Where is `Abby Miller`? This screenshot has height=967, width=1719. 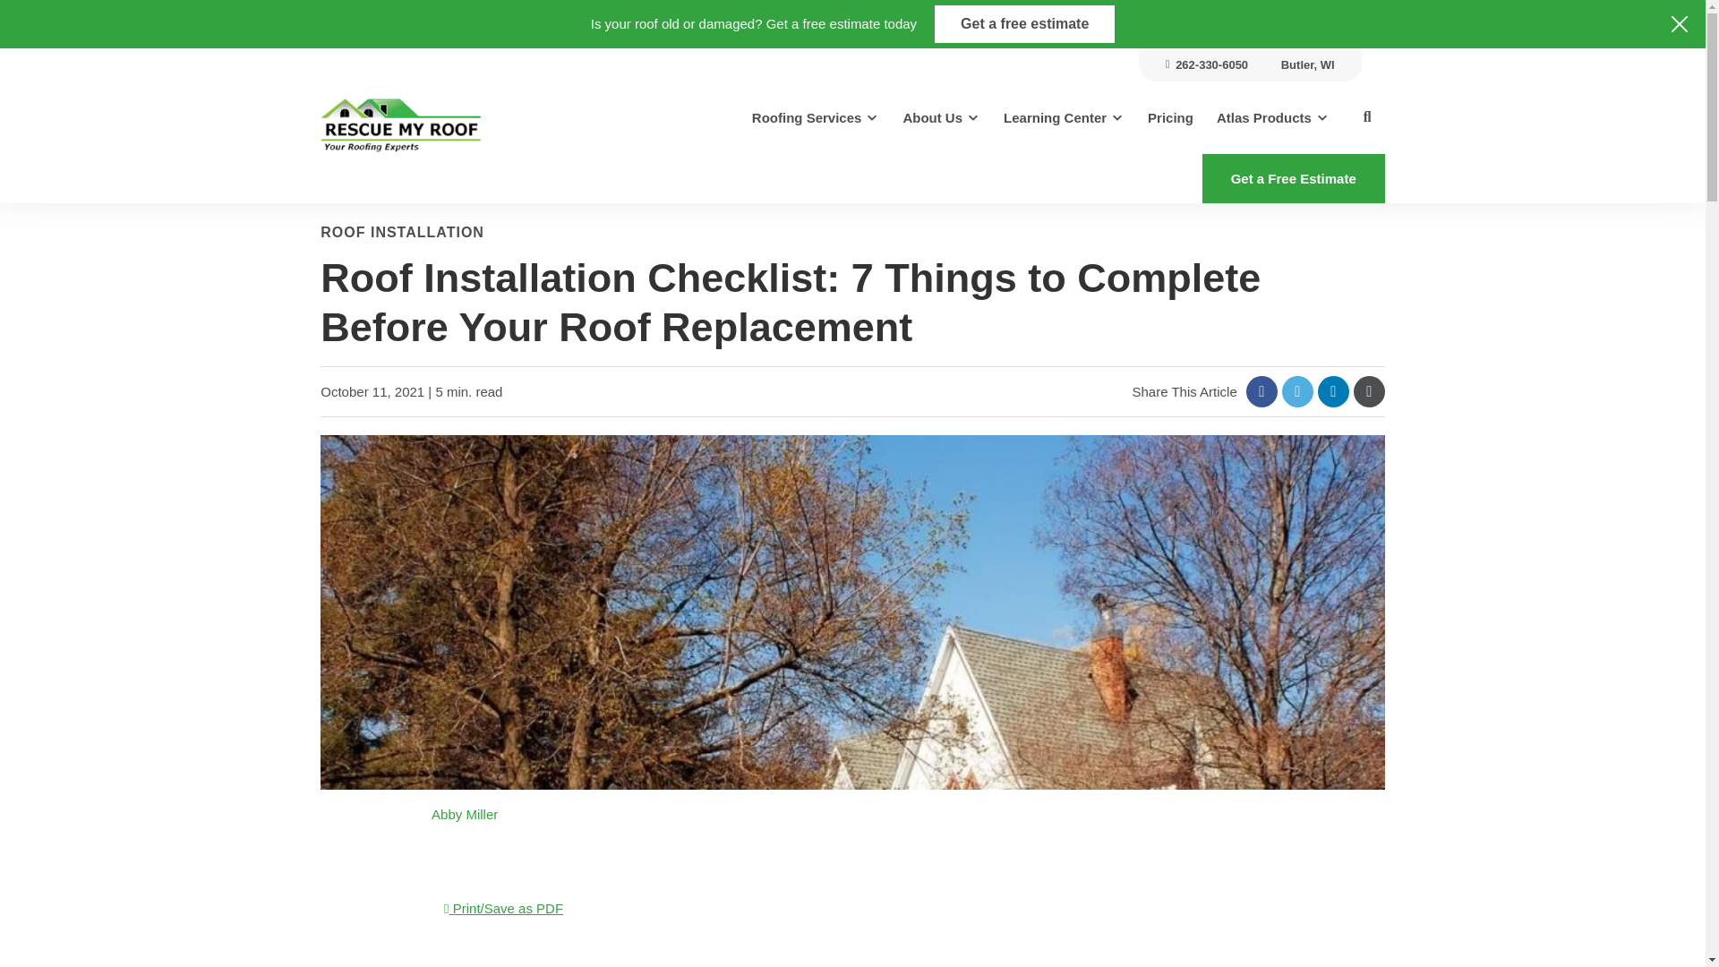
Abby Miller is located at coordinates (378, 839).